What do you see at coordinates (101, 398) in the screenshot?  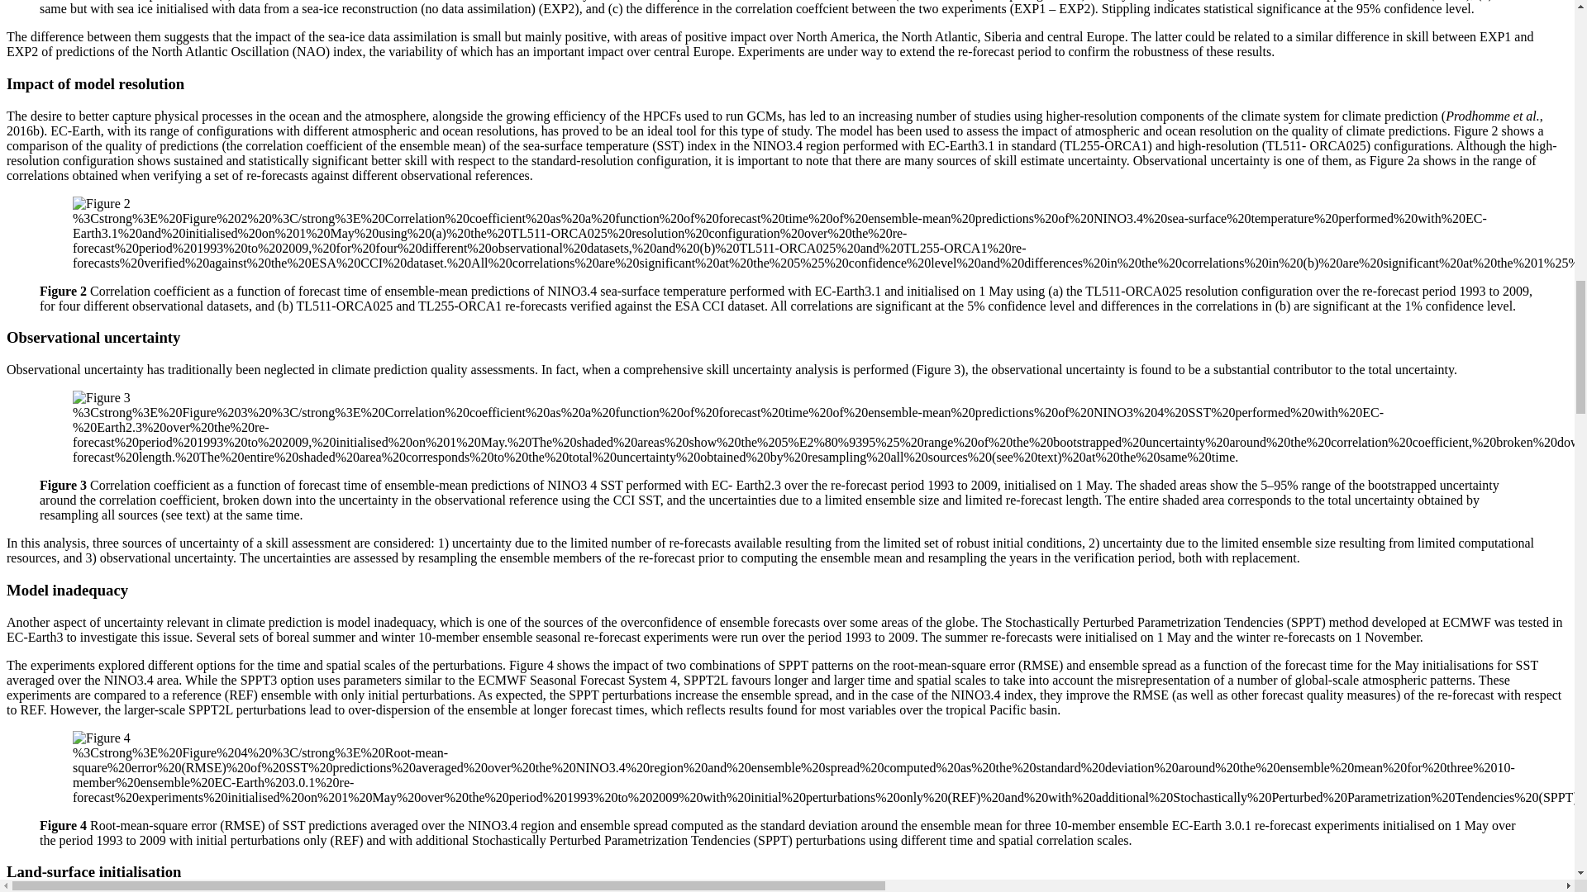 I see `Figure 3` at bounding box center [101, 398].